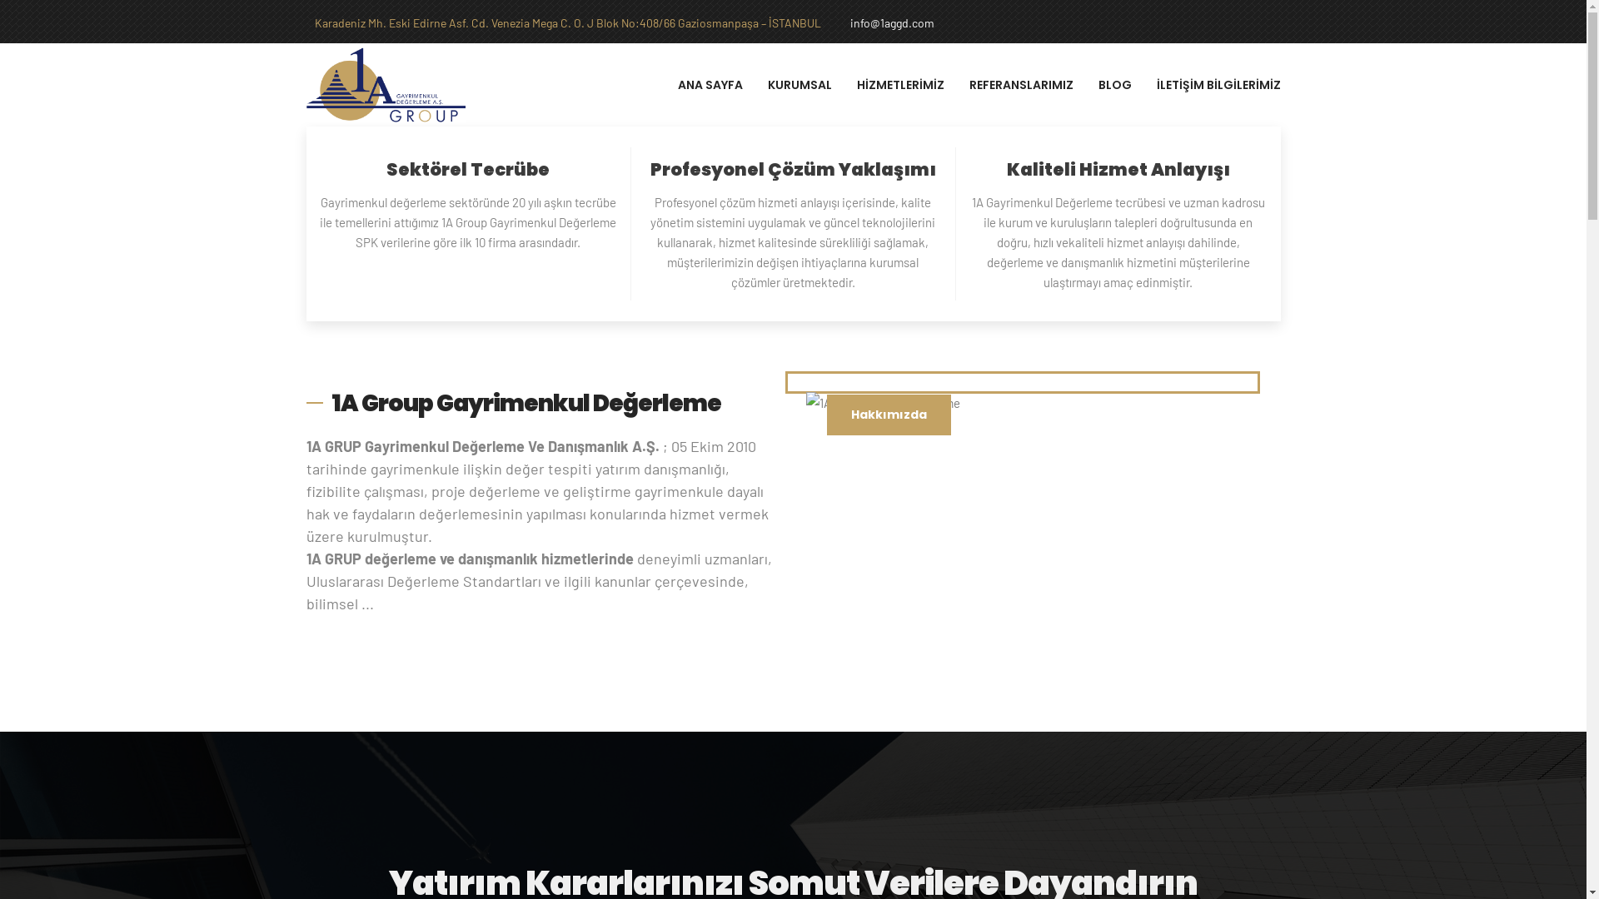 Image resolution: width=1599 pixels, height=899 pixels. I want to click on ANA SAYFA, so click(710, 85).